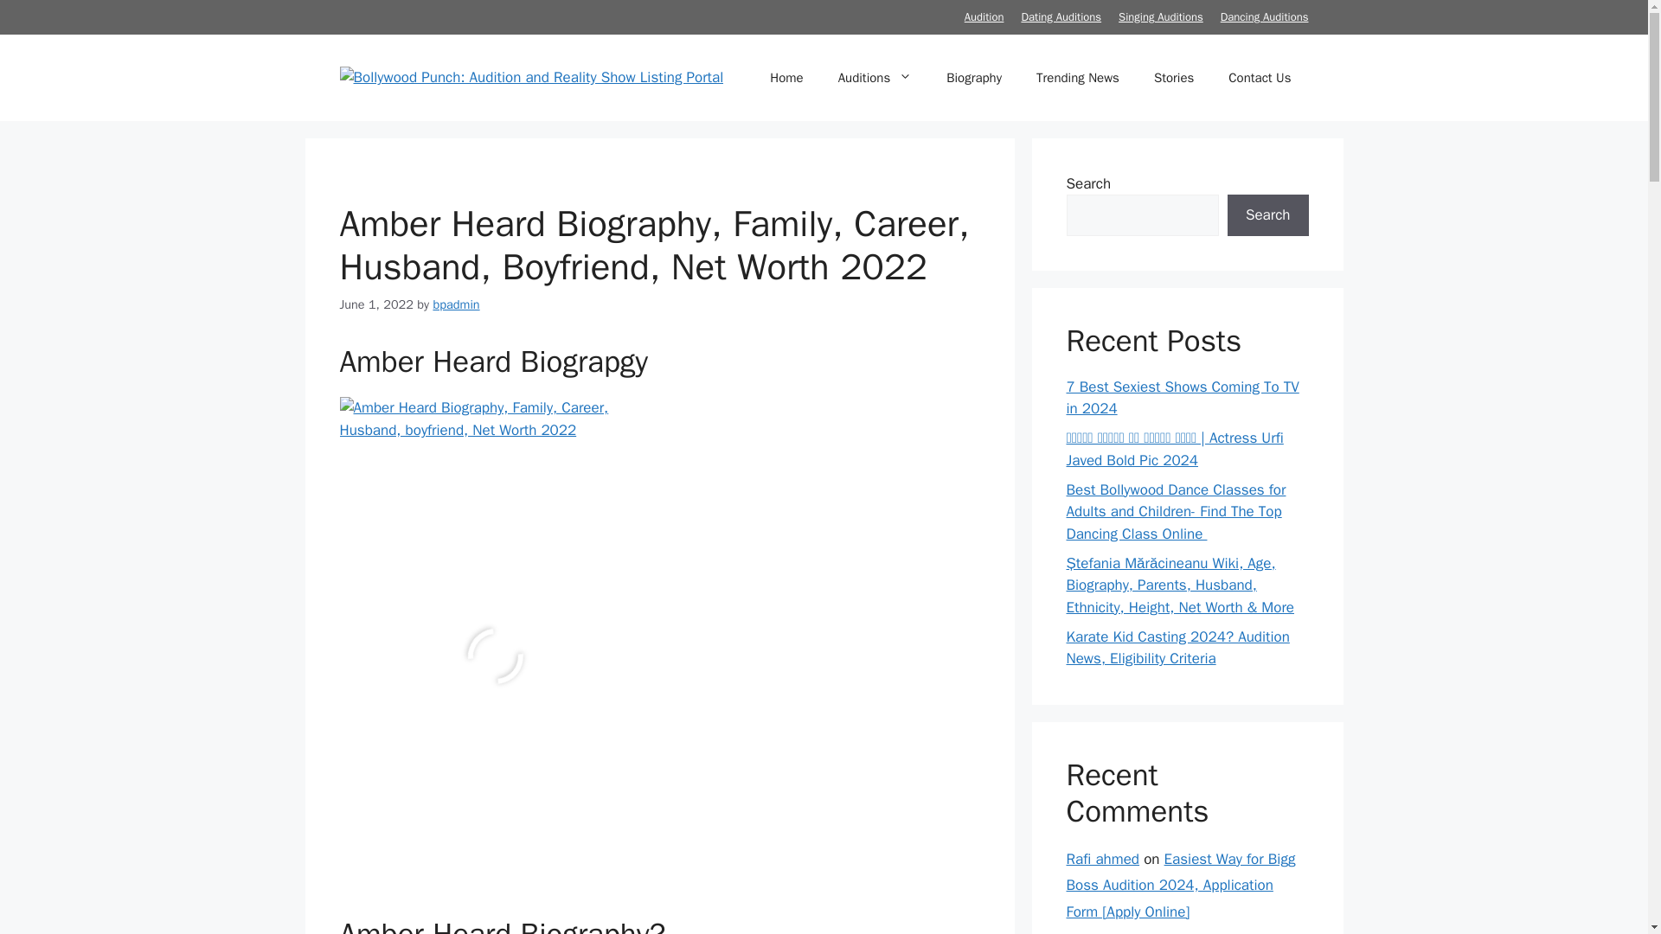 The width and height of the screenshot is (1661, 934). Describe the element at coordinates (1267, 214) in the screenshot. I see `Search` at that location.